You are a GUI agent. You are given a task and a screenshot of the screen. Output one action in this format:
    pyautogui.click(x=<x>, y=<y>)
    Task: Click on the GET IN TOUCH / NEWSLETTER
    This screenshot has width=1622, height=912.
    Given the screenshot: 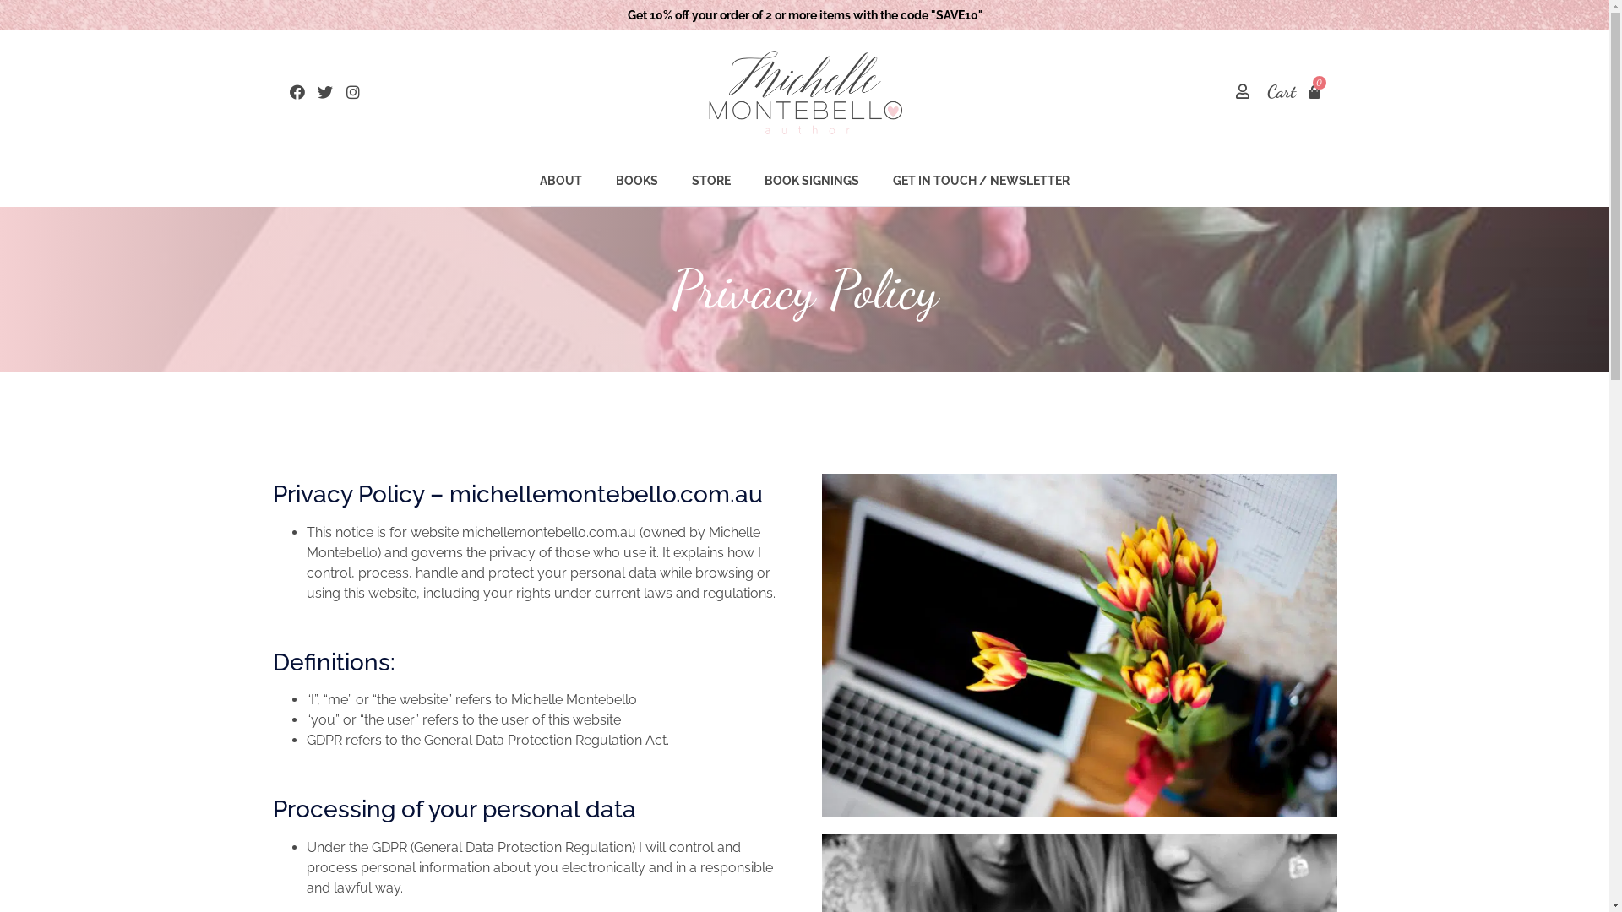 What is the action you would take?
    pyautogui.click(x=982, y=181)
    